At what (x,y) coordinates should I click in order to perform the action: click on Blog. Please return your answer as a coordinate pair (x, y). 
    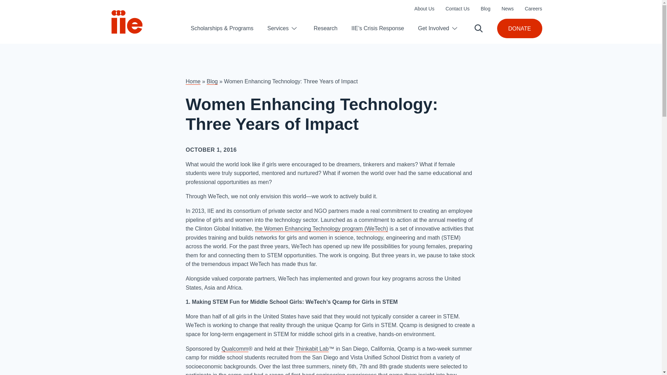
    Looking at the image, I should click on (486, 9).